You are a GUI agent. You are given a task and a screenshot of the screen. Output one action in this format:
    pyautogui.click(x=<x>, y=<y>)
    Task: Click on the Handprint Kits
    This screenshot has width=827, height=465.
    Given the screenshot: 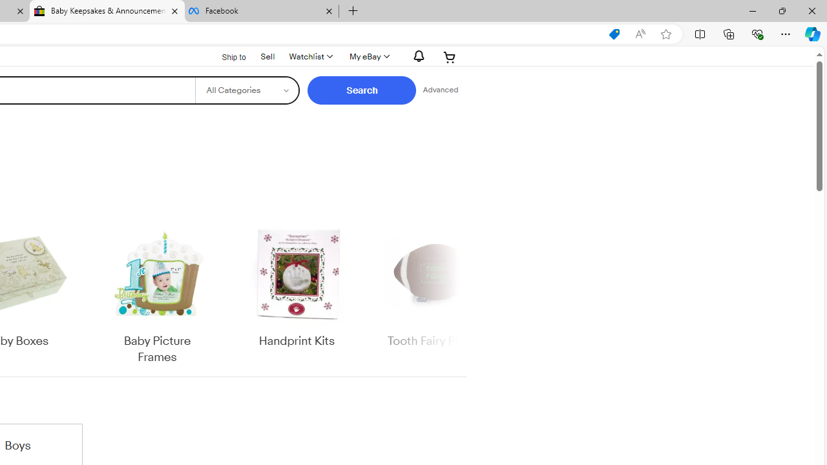 What is the action you would take?
    pyautogui.click(x=297, y=294)
    